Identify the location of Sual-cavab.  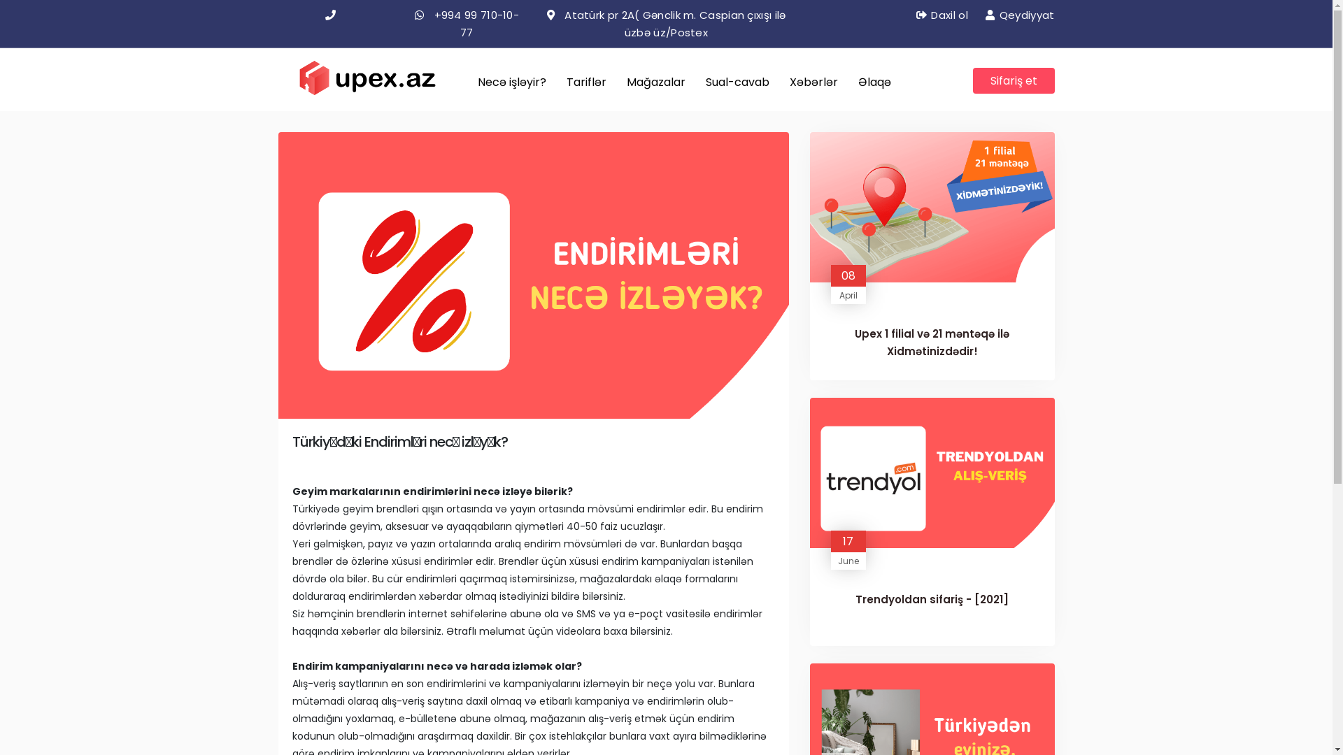
(737, 82).